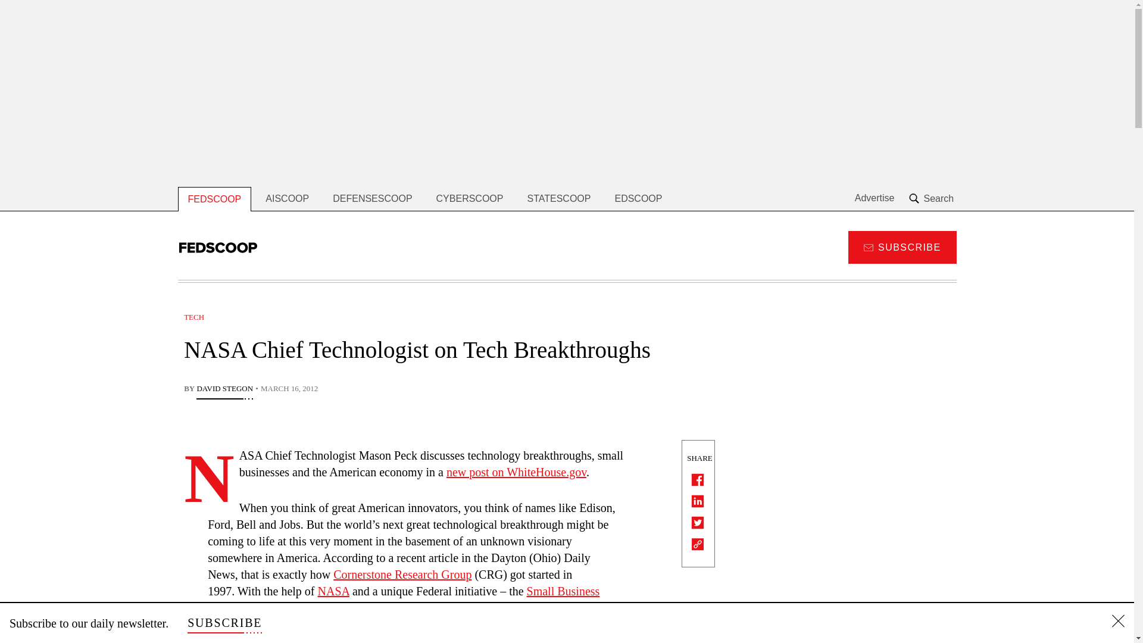 This screenshot has width=1143, height=643. I want to click on FEDSCOOP, so click(214, 199).